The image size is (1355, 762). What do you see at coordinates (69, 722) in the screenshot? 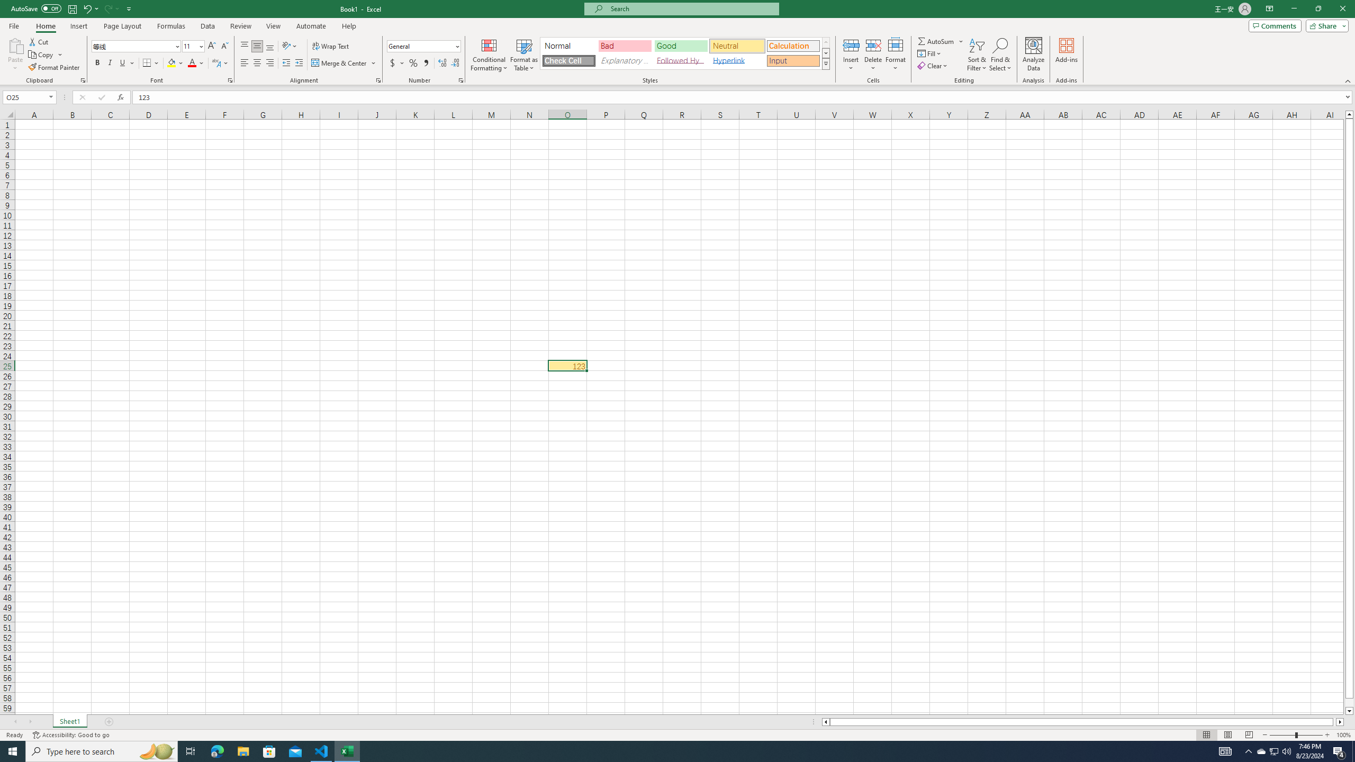
I see `Sheet1` at bounding box center [69, 722].